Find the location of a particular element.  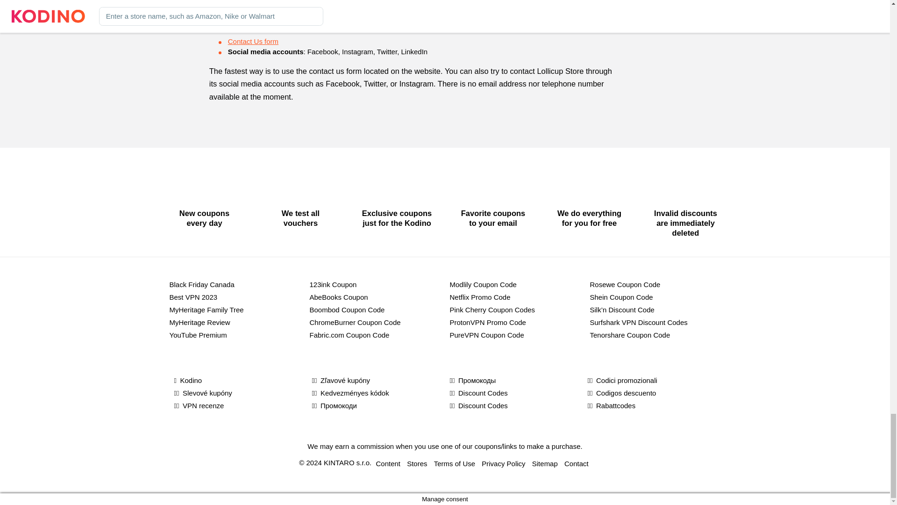

Pink Cherry Coupon Codes is located at coordinates (515, 310).